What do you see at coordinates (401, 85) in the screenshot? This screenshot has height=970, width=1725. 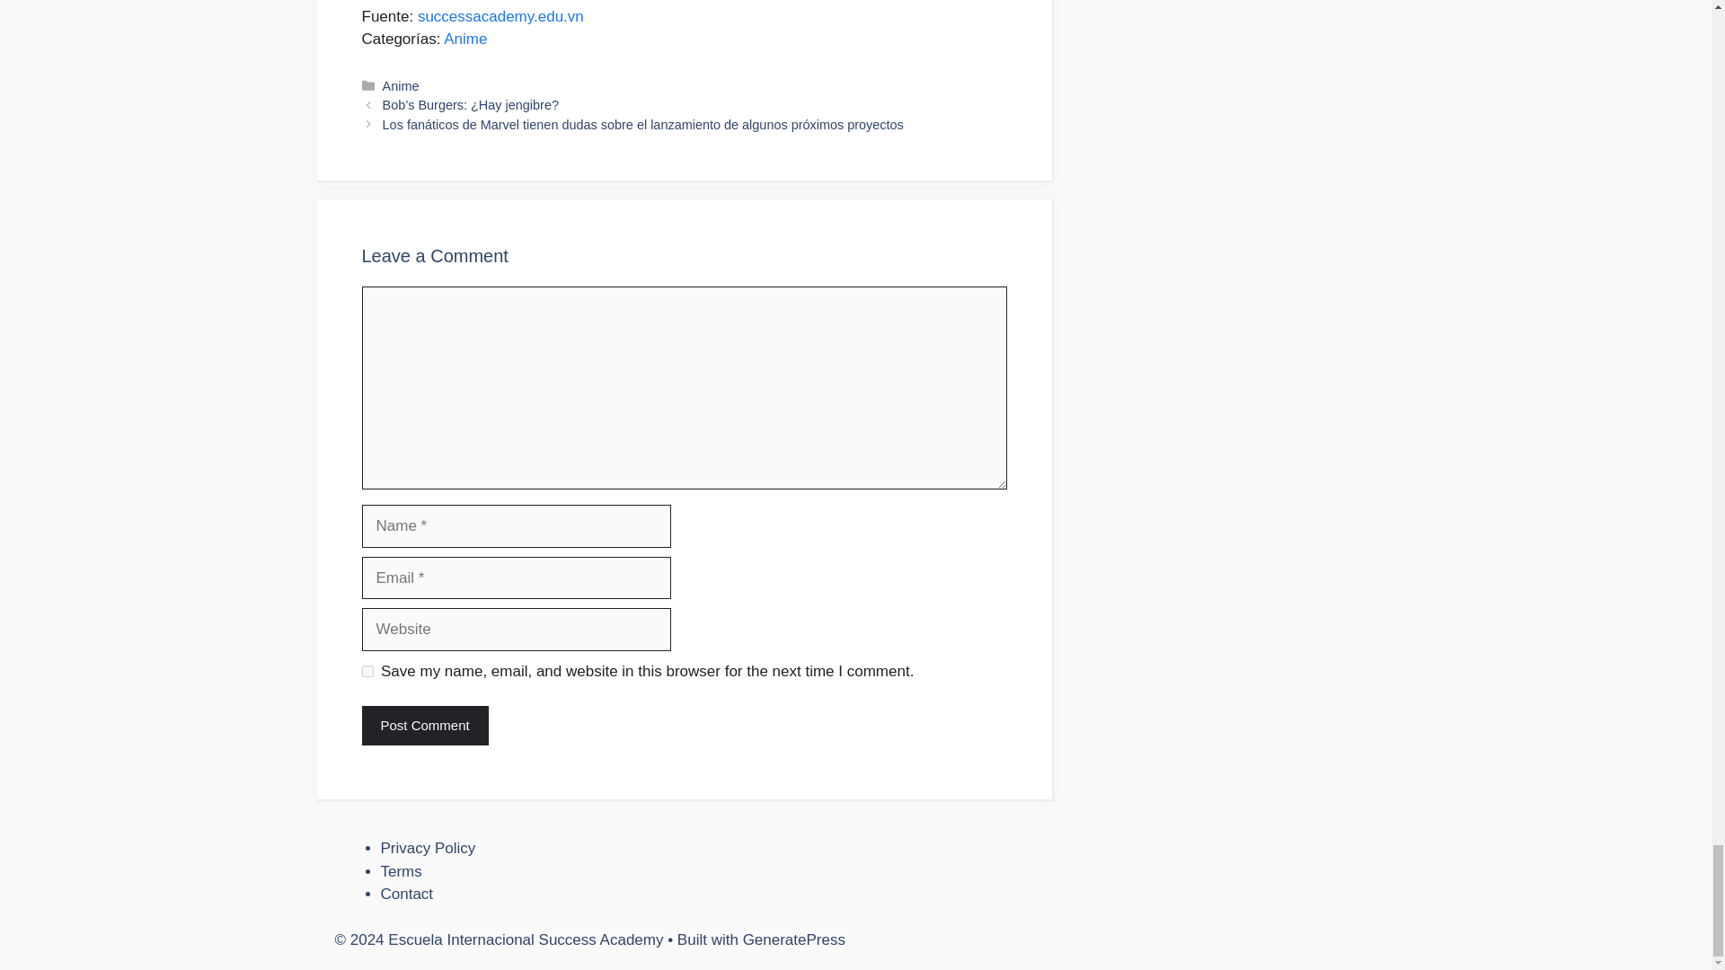 I see `Anime` at bounding box center [401, 85].